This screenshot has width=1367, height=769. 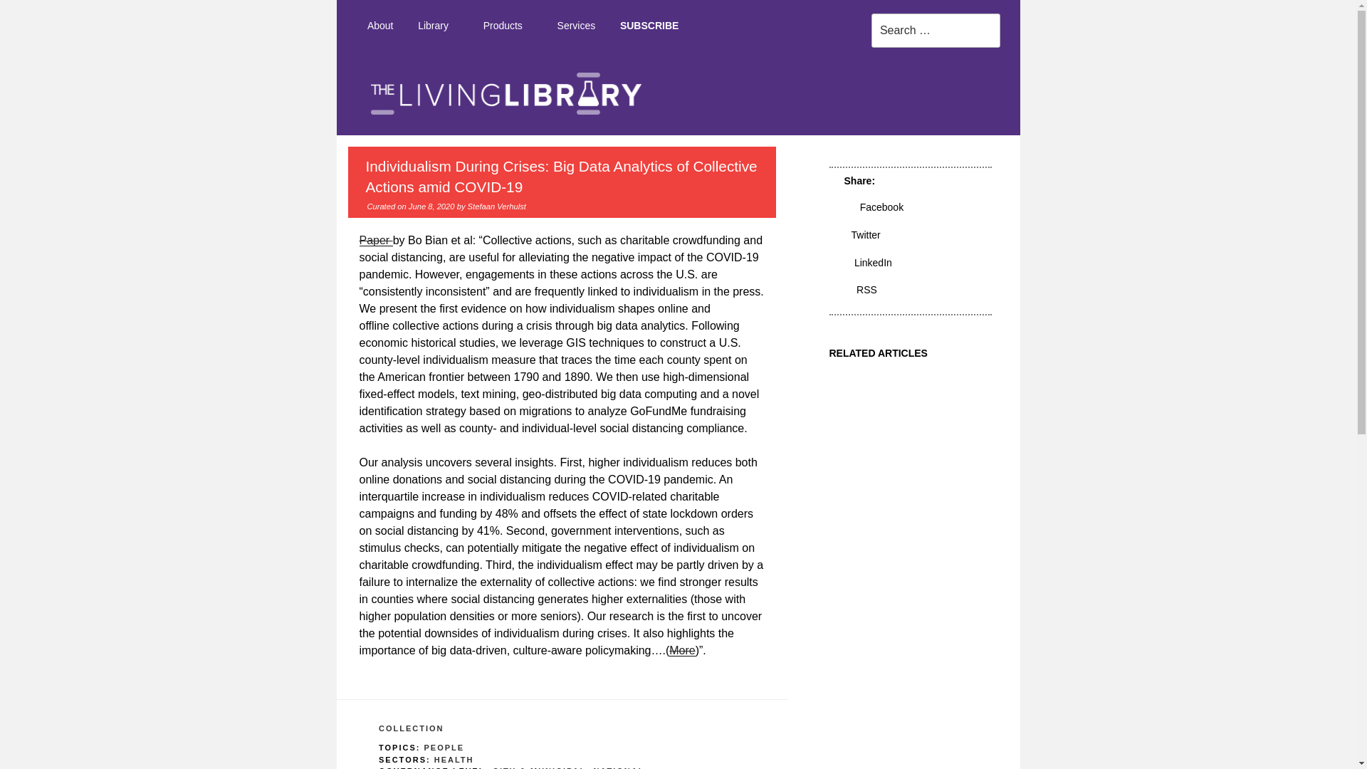 What do you see at coordinates (869, 262) in the screenshot?
I see `LinkedIn` at bounding box center [869, 262].